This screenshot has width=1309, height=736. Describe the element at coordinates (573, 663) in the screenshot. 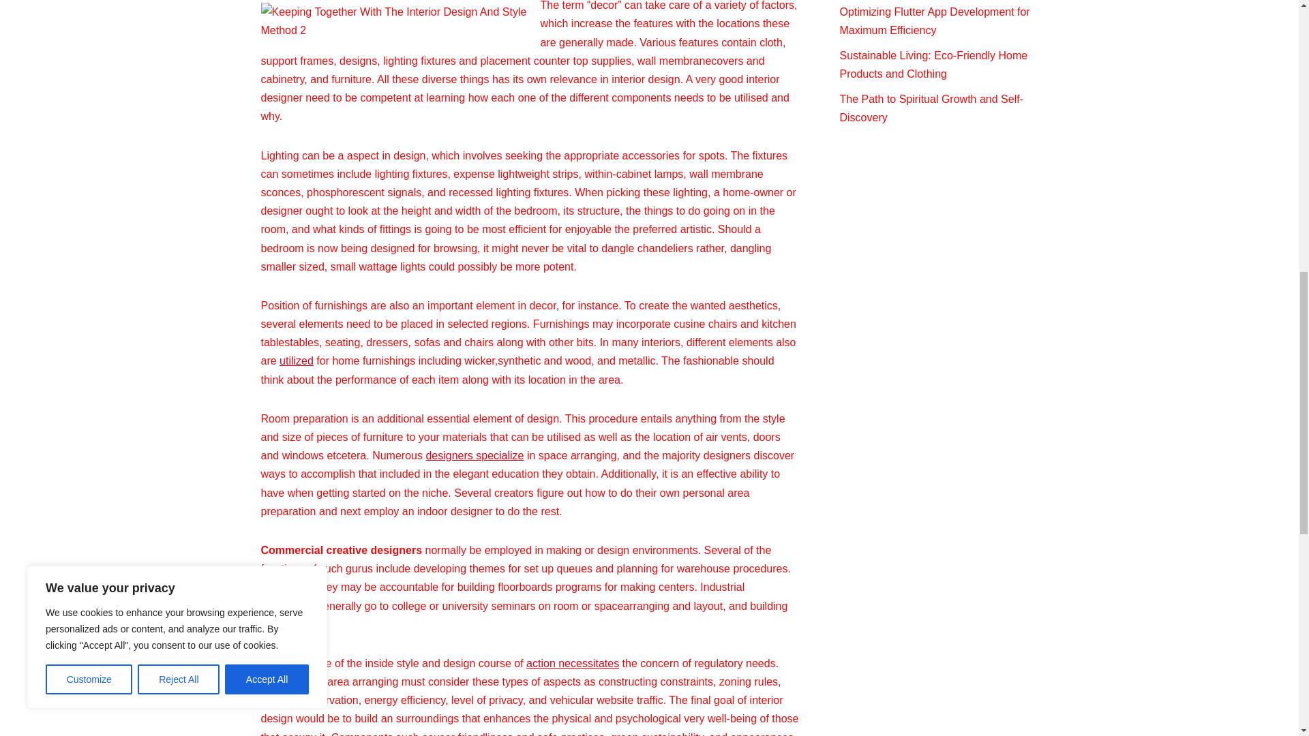

I see `action necessitates` at that location.